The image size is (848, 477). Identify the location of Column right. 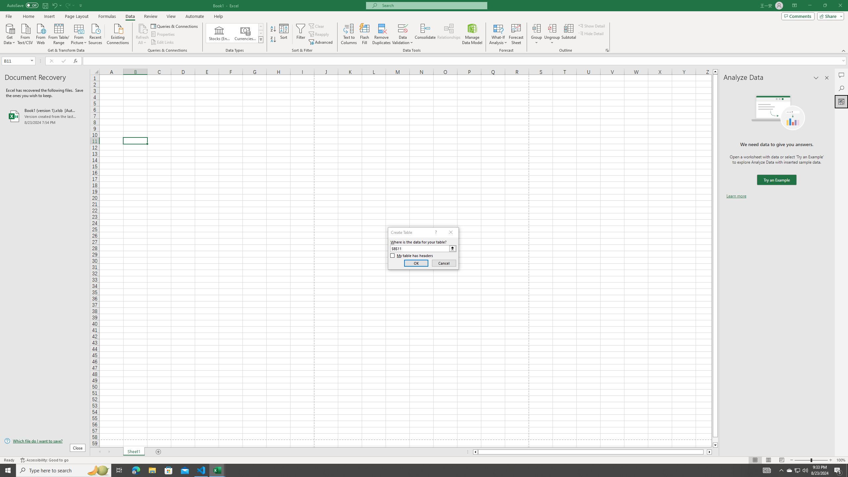
(710, 452).